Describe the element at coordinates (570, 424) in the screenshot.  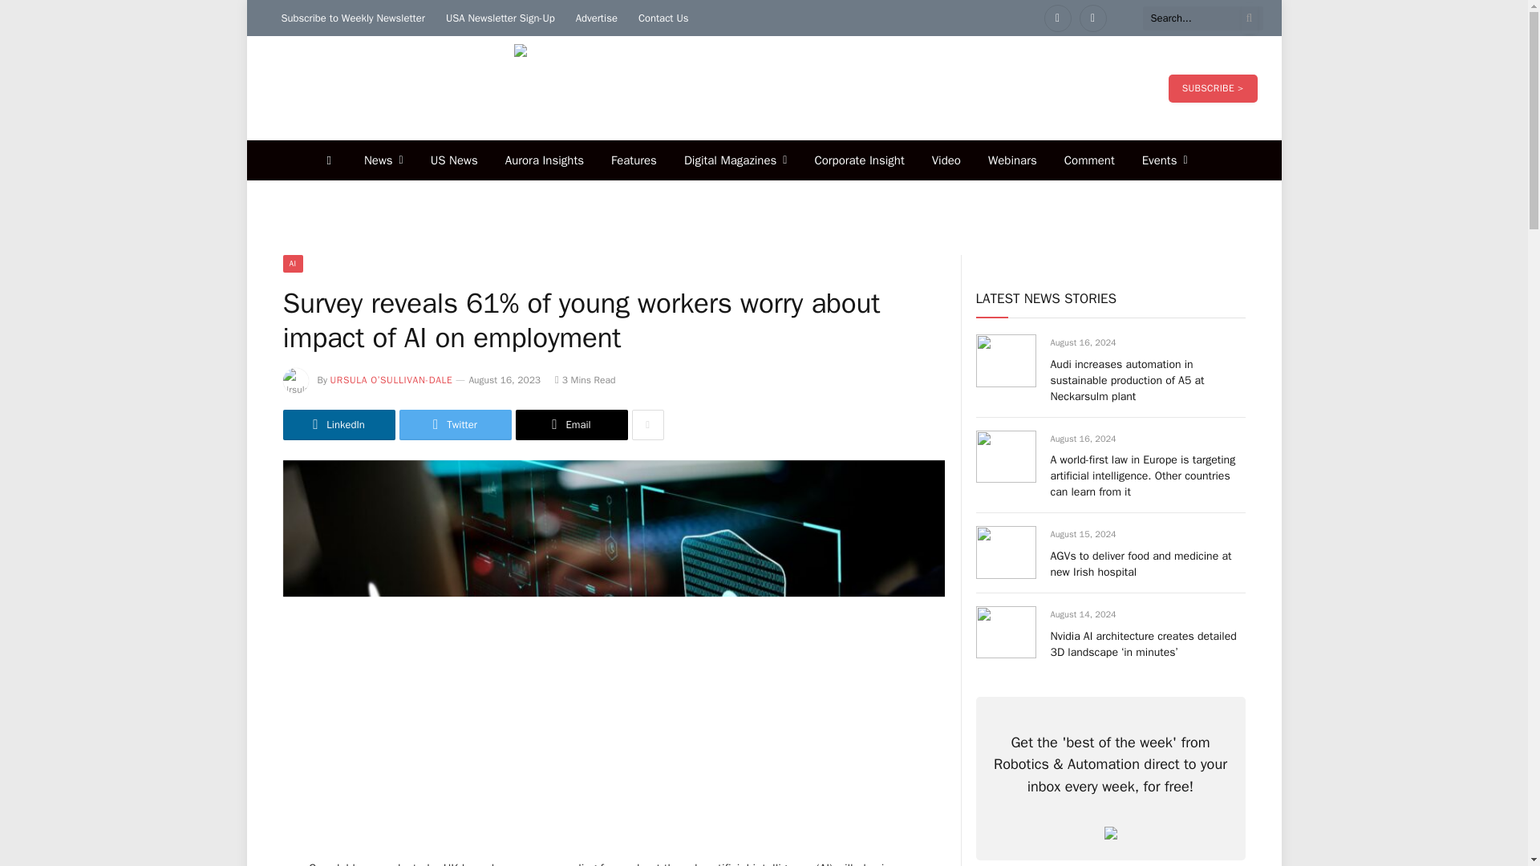
I see `Share via Email` at that location.